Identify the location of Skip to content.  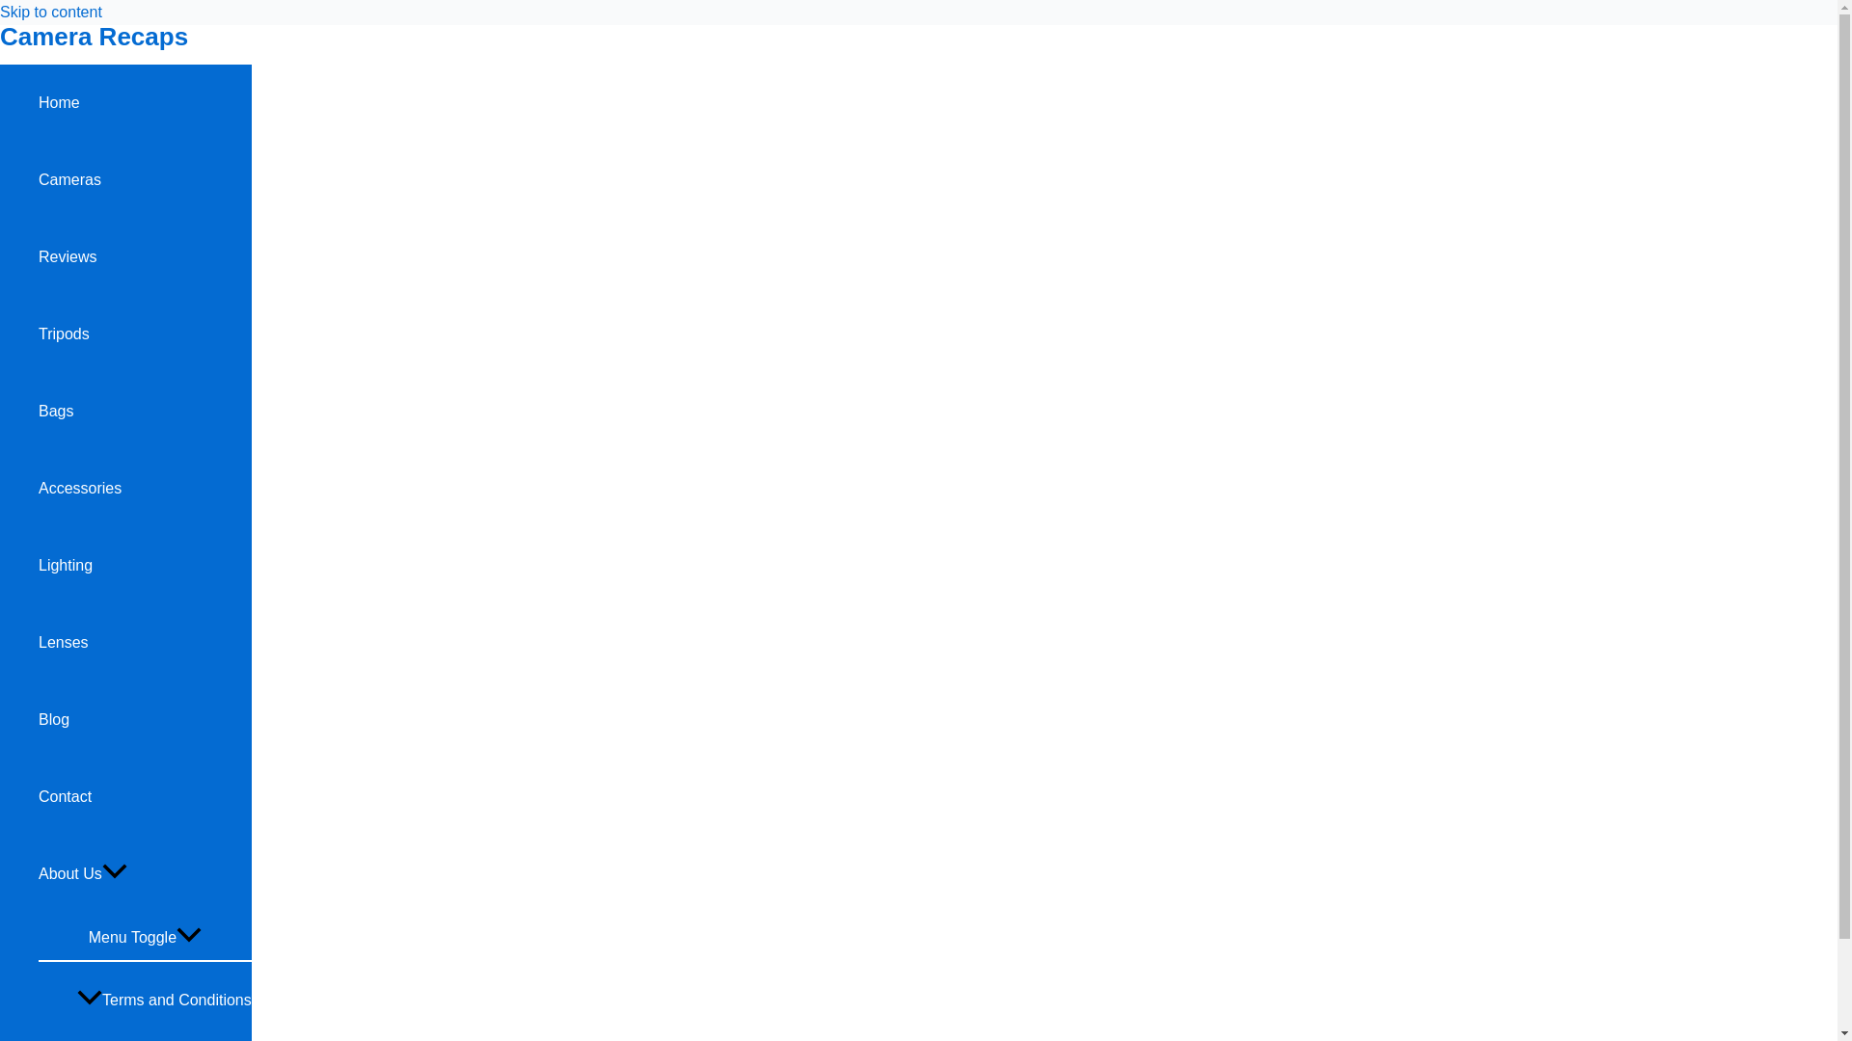
(50, 12).